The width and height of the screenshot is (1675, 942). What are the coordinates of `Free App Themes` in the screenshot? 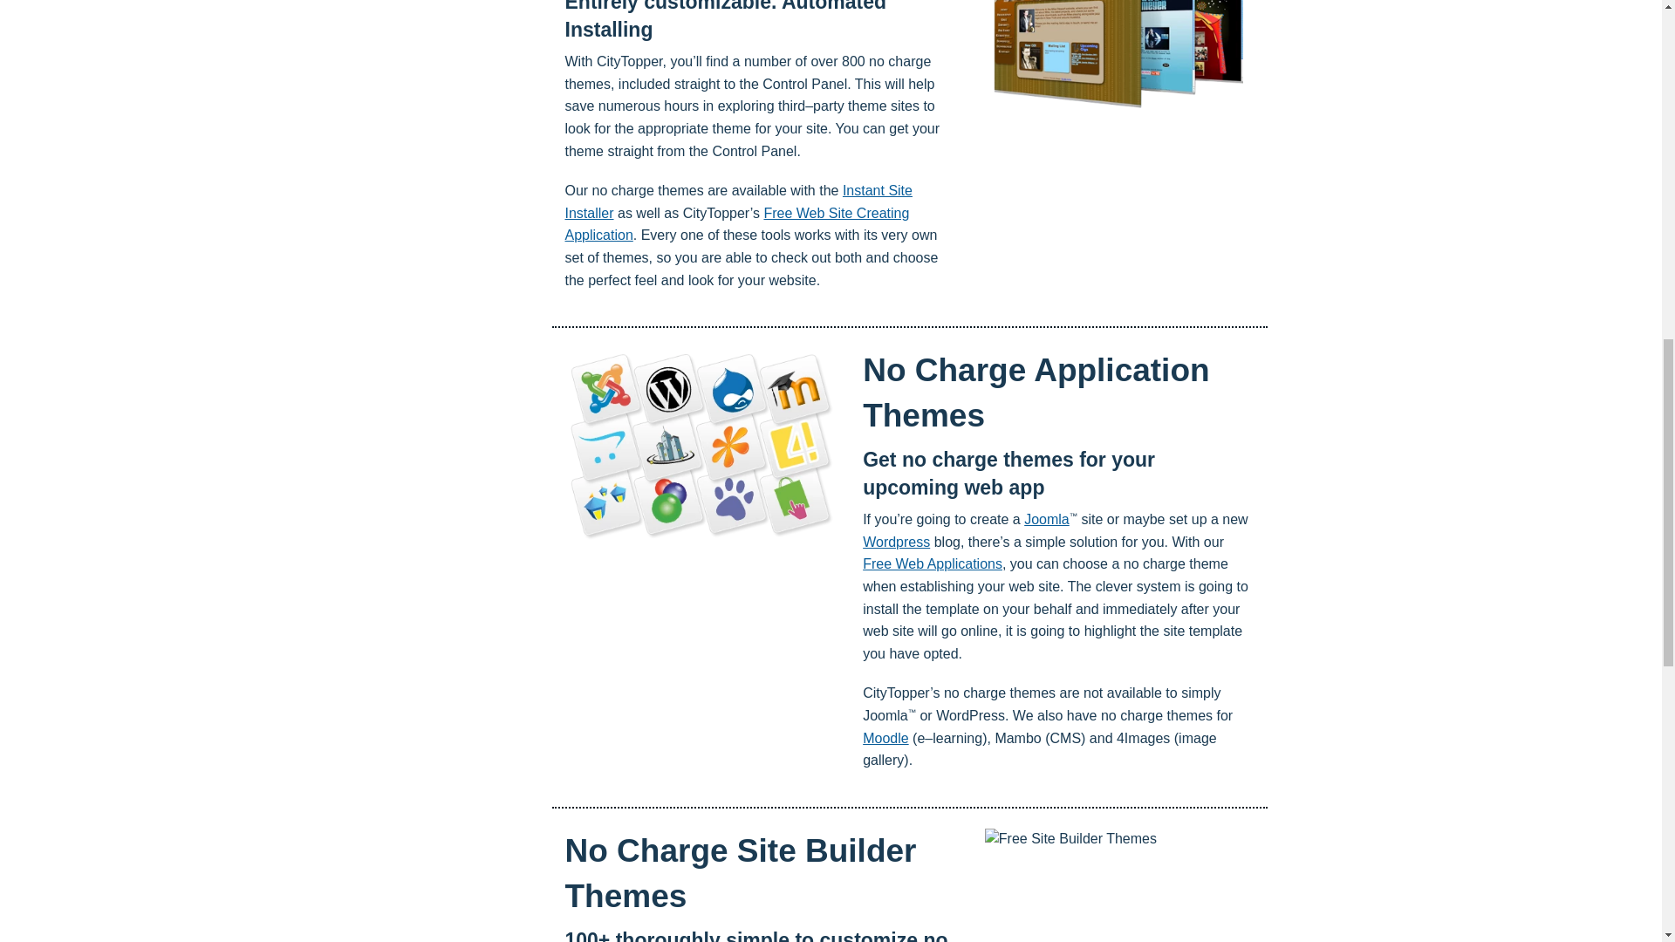 It's located at (701, 447).